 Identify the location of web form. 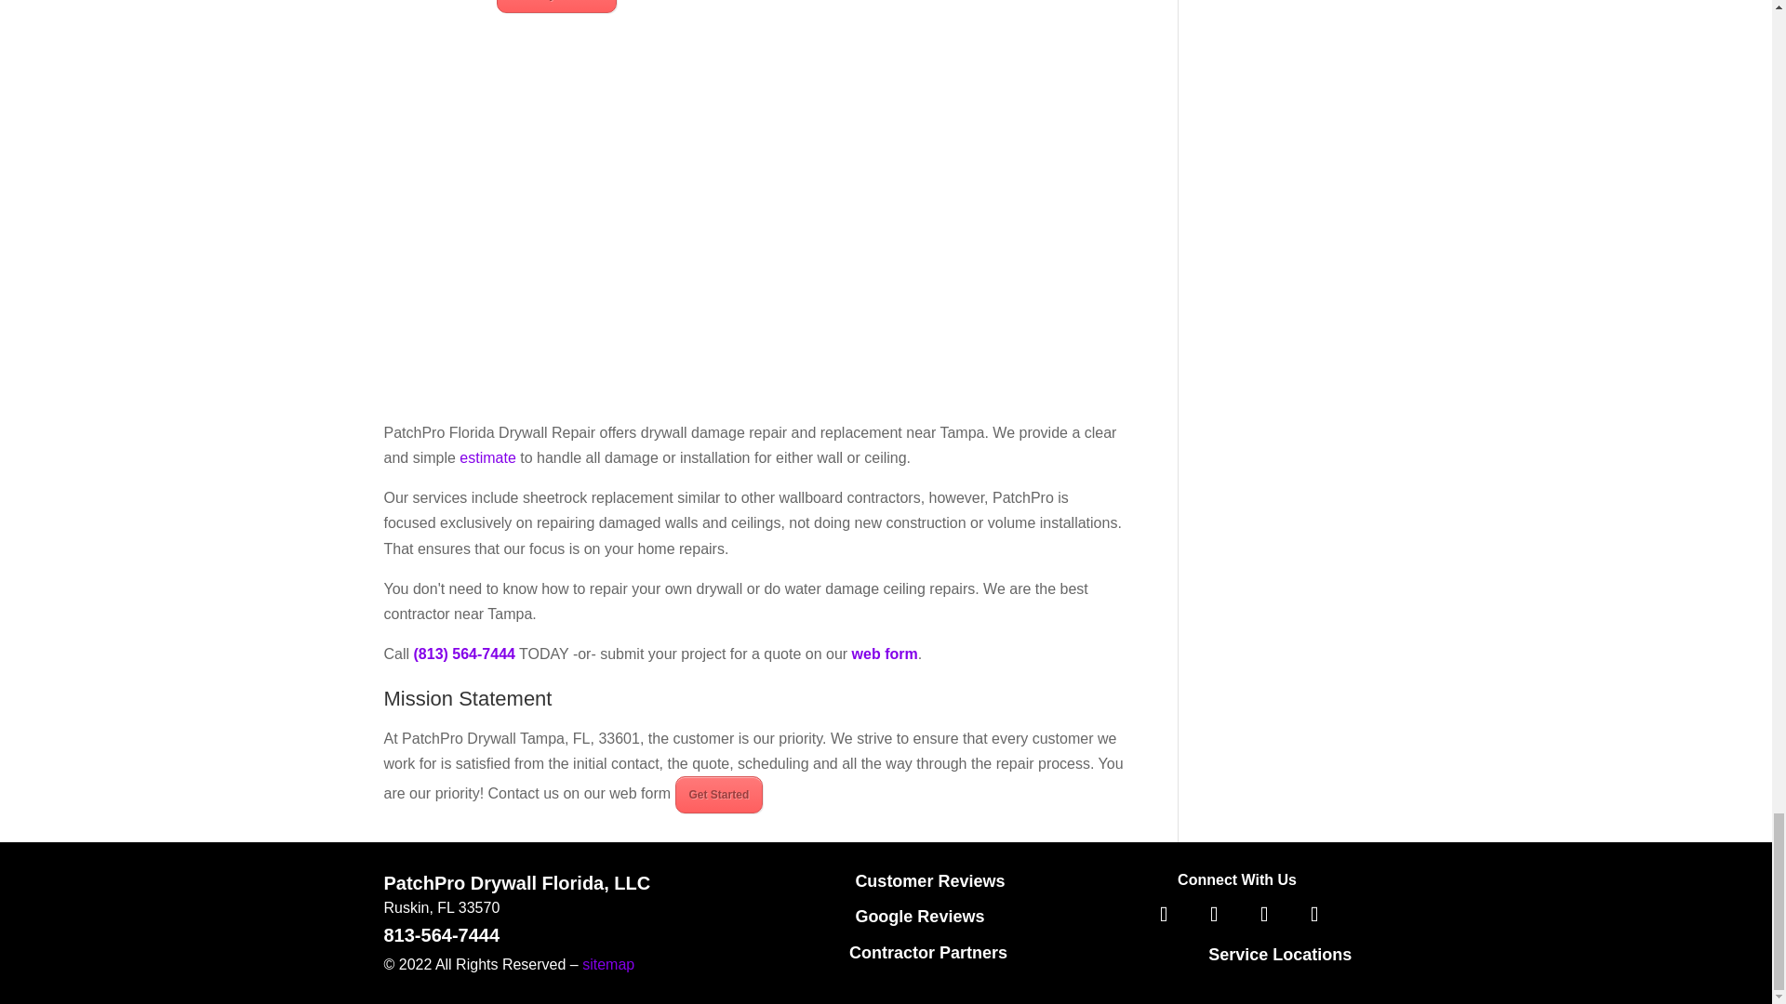
(884, 654).